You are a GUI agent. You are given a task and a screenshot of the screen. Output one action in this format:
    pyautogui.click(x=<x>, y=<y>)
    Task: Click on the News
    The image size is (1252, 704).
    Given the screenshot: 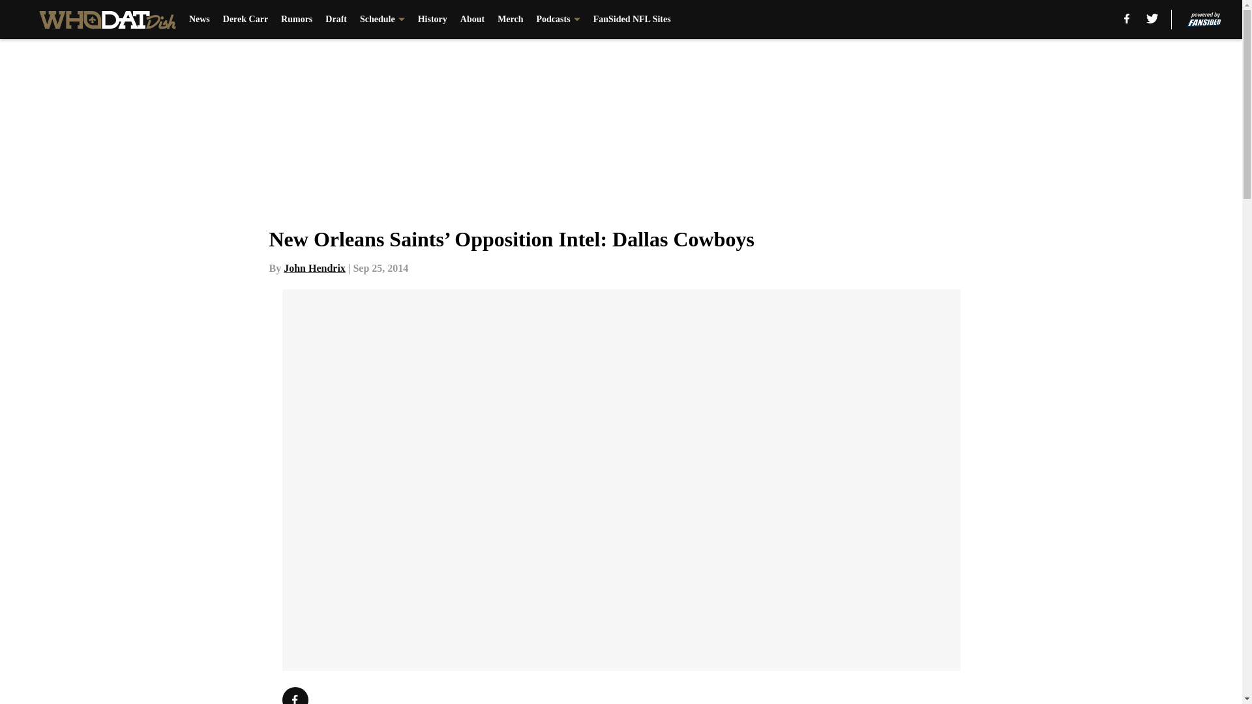 What is the action you would take?
    pyautogui.click(x=200, y=20)
    